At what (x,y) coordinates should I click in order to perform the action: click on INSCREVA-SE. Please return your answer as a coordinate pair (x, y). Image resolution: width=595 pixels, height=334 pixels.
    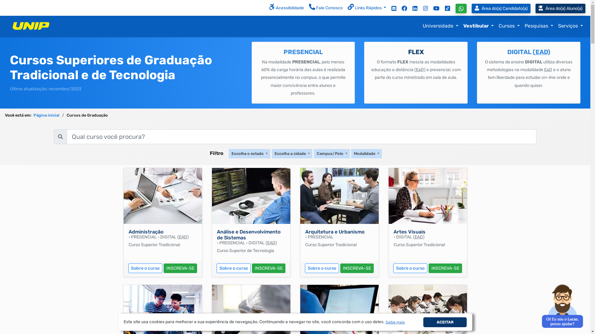
    Looking at the image, I should click on (180, 268).